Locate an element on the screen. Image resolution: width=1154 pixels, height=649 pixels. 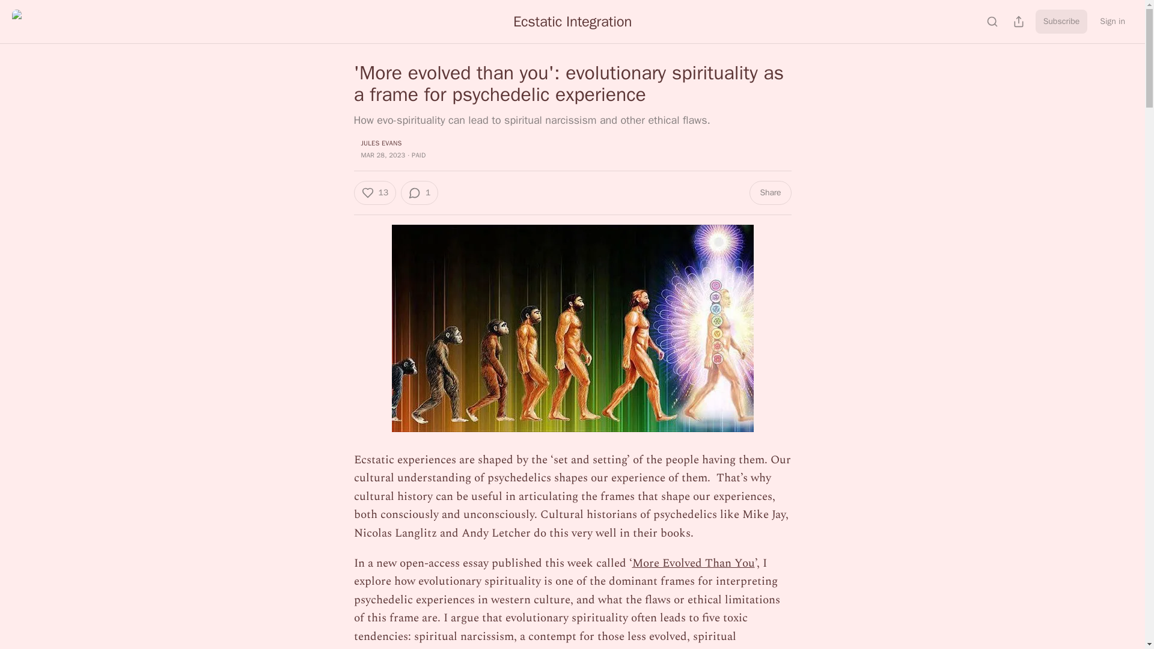
Subscribe is located at coordinates (1061, 22).